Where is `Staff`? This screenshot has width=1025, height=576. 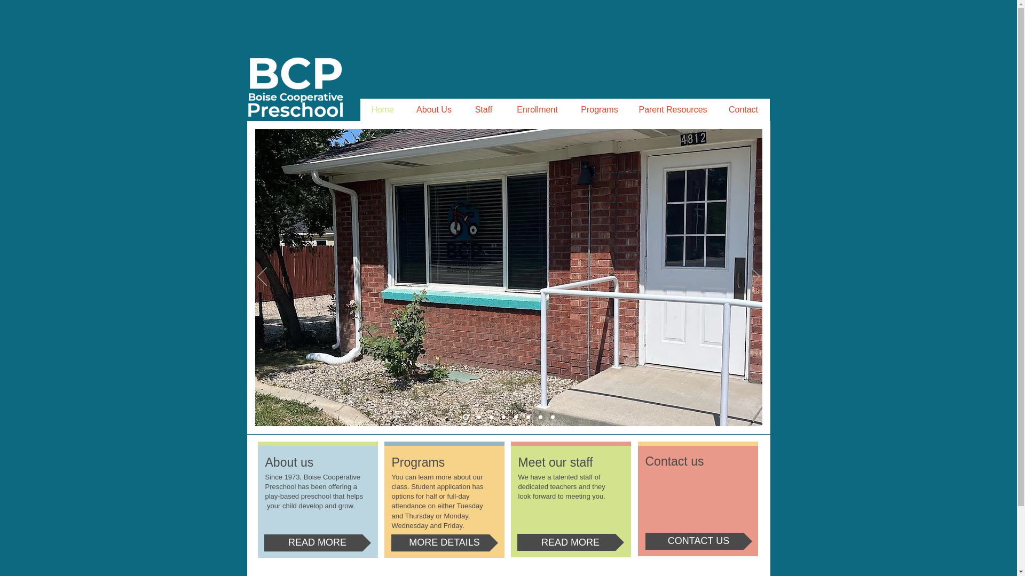
Staff is located at coordinates (483, 109).